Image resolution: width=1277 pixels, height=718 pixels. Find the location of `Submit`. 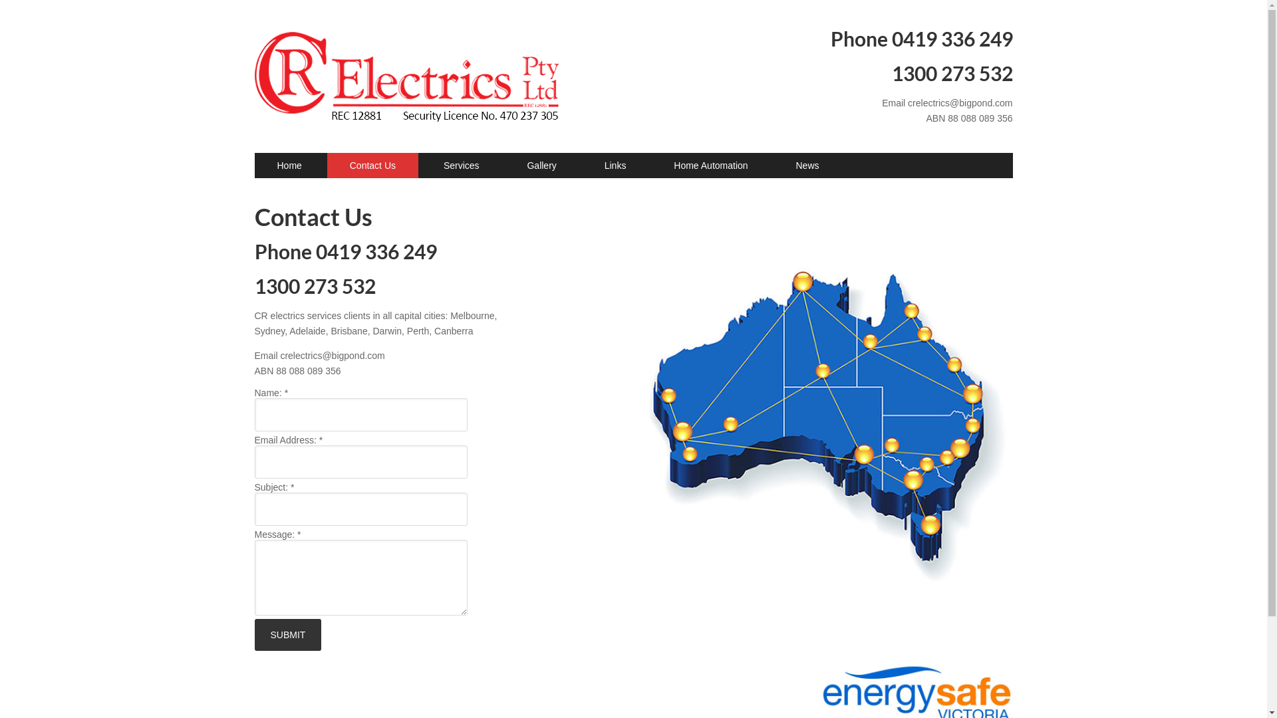

Submit is located at coordinates (287, 635).